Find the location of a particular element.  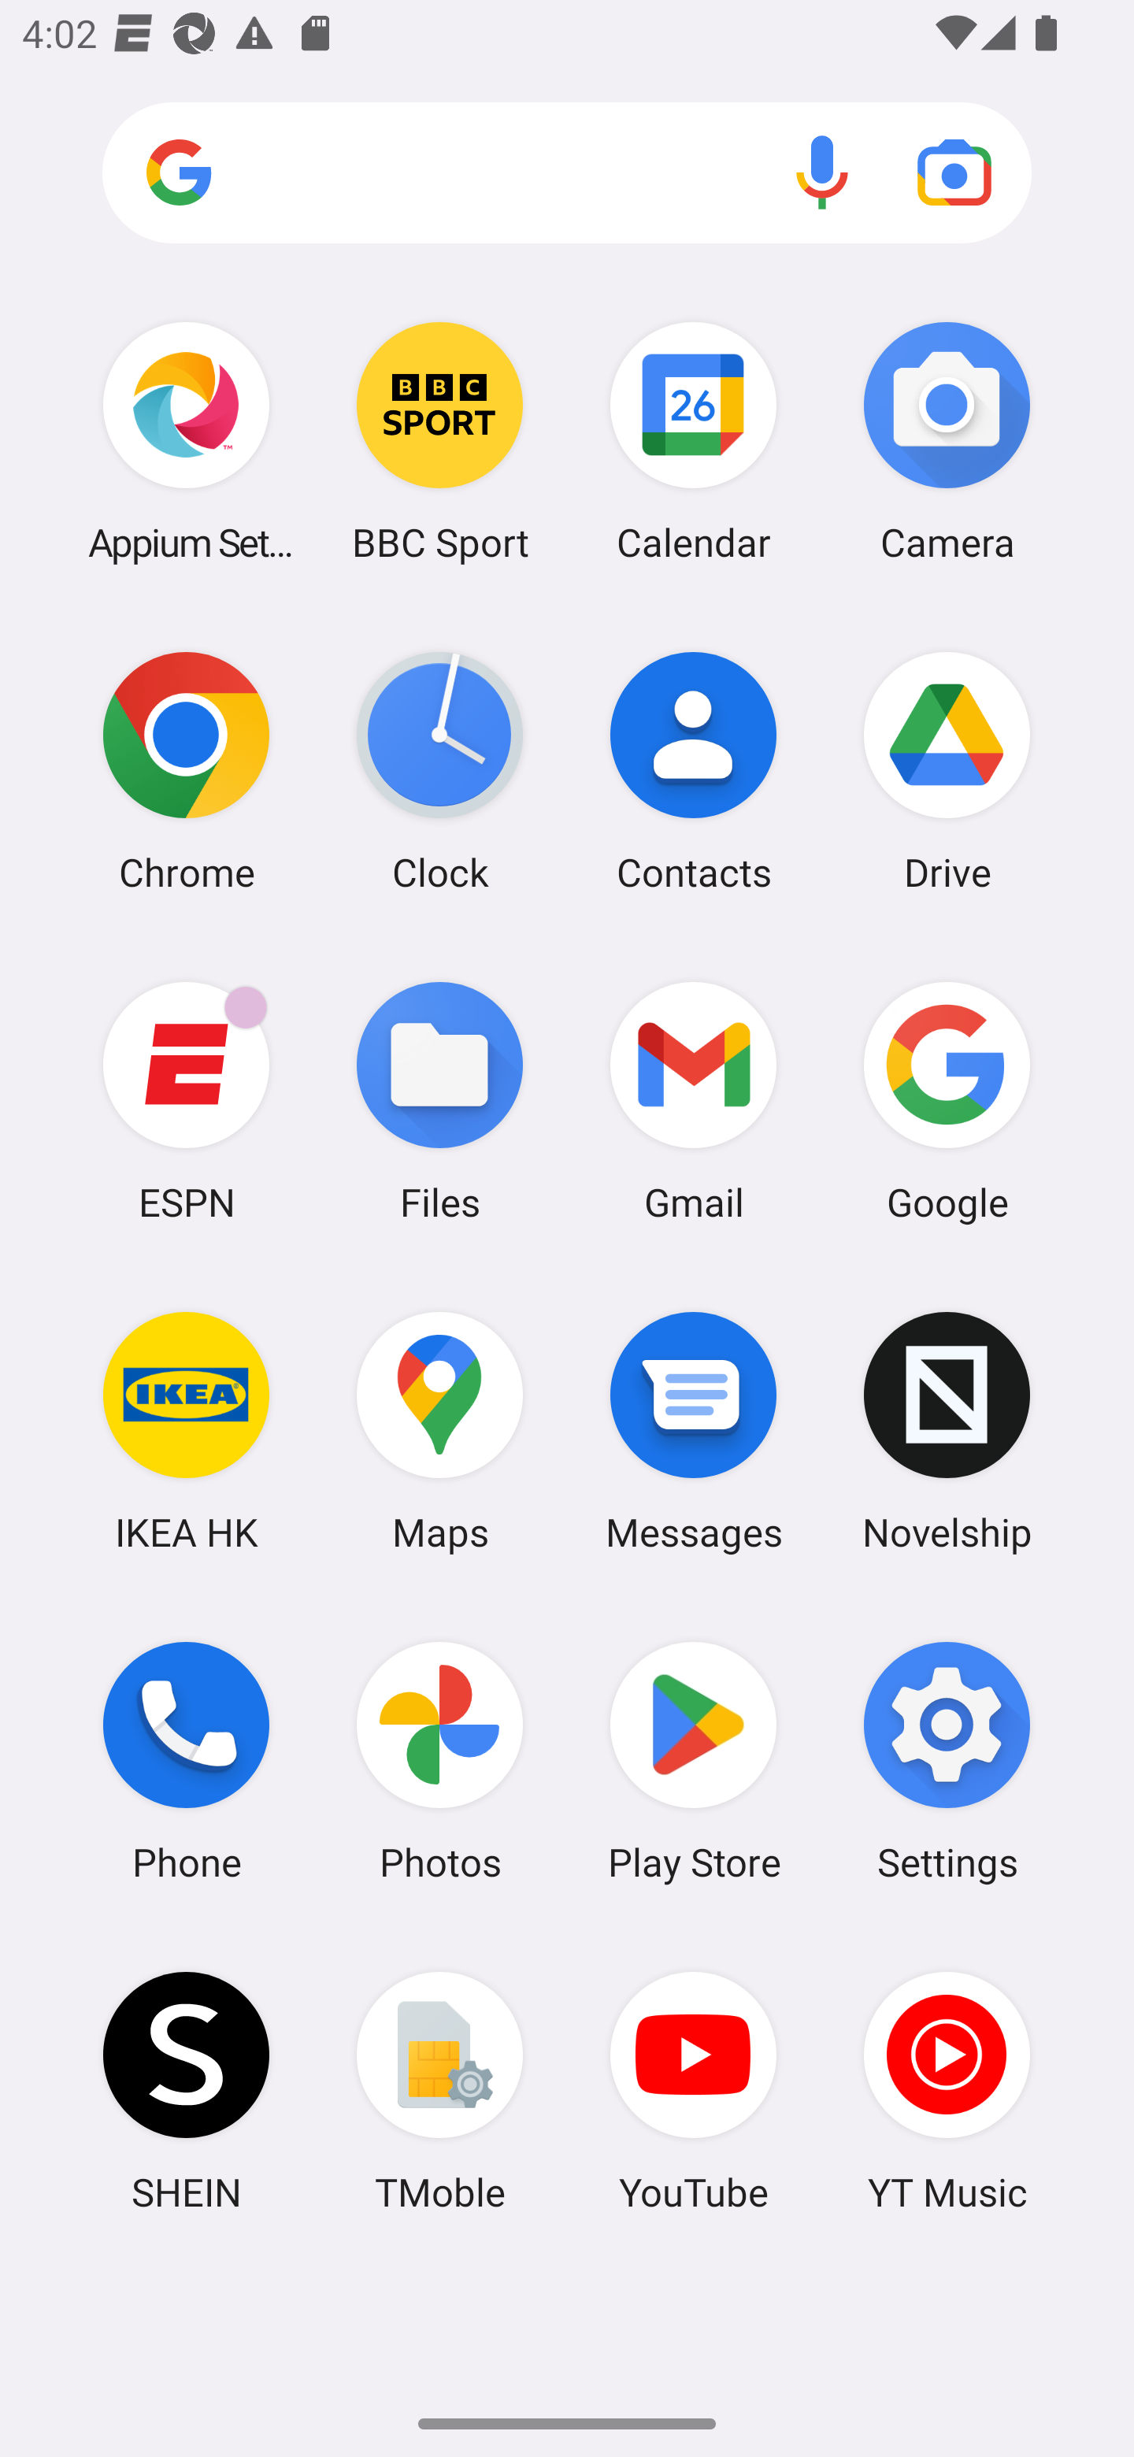

YouTube is located at coordinates (694, 2091).